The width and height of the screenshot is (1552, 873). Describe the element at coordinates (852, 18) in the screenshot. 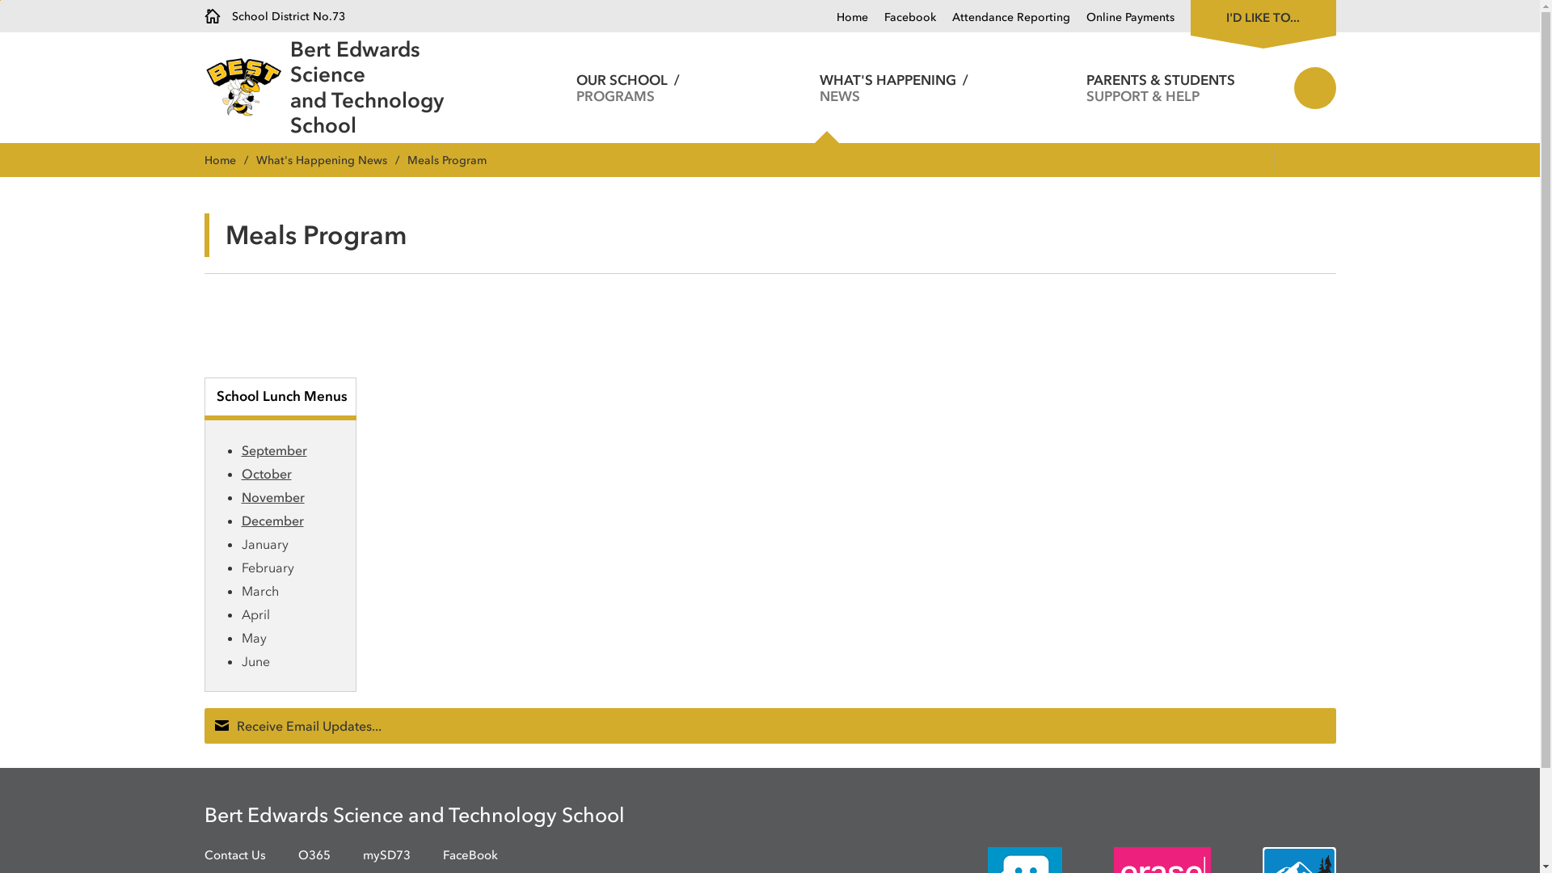

I see `Home` at that location.